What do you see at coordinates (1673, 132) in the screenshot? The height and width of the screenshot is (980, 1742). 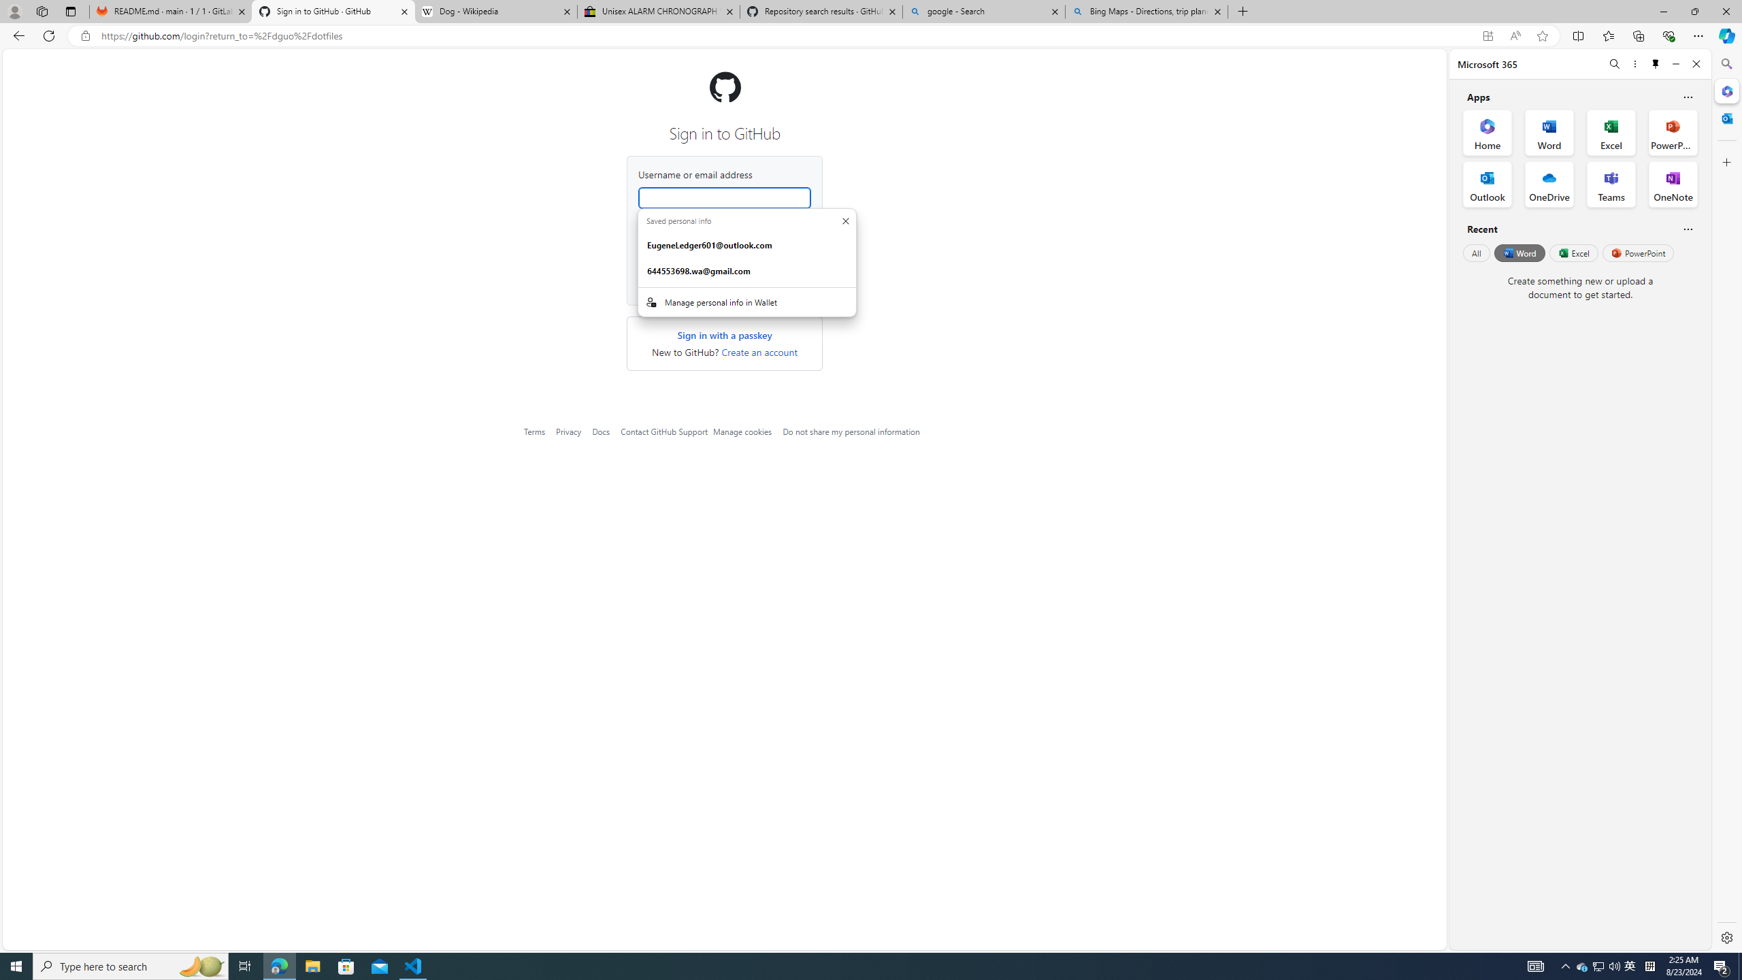 I see `PowerPoint Office App` at bounding box center [1673, 132].